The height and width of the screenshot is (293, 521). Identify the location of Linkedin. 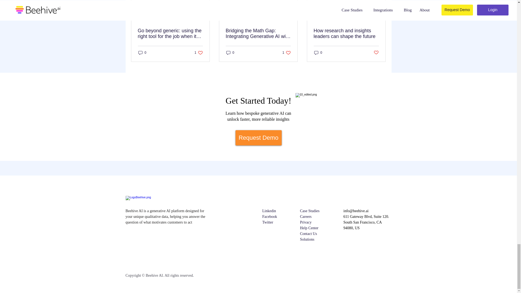
(310, 211).